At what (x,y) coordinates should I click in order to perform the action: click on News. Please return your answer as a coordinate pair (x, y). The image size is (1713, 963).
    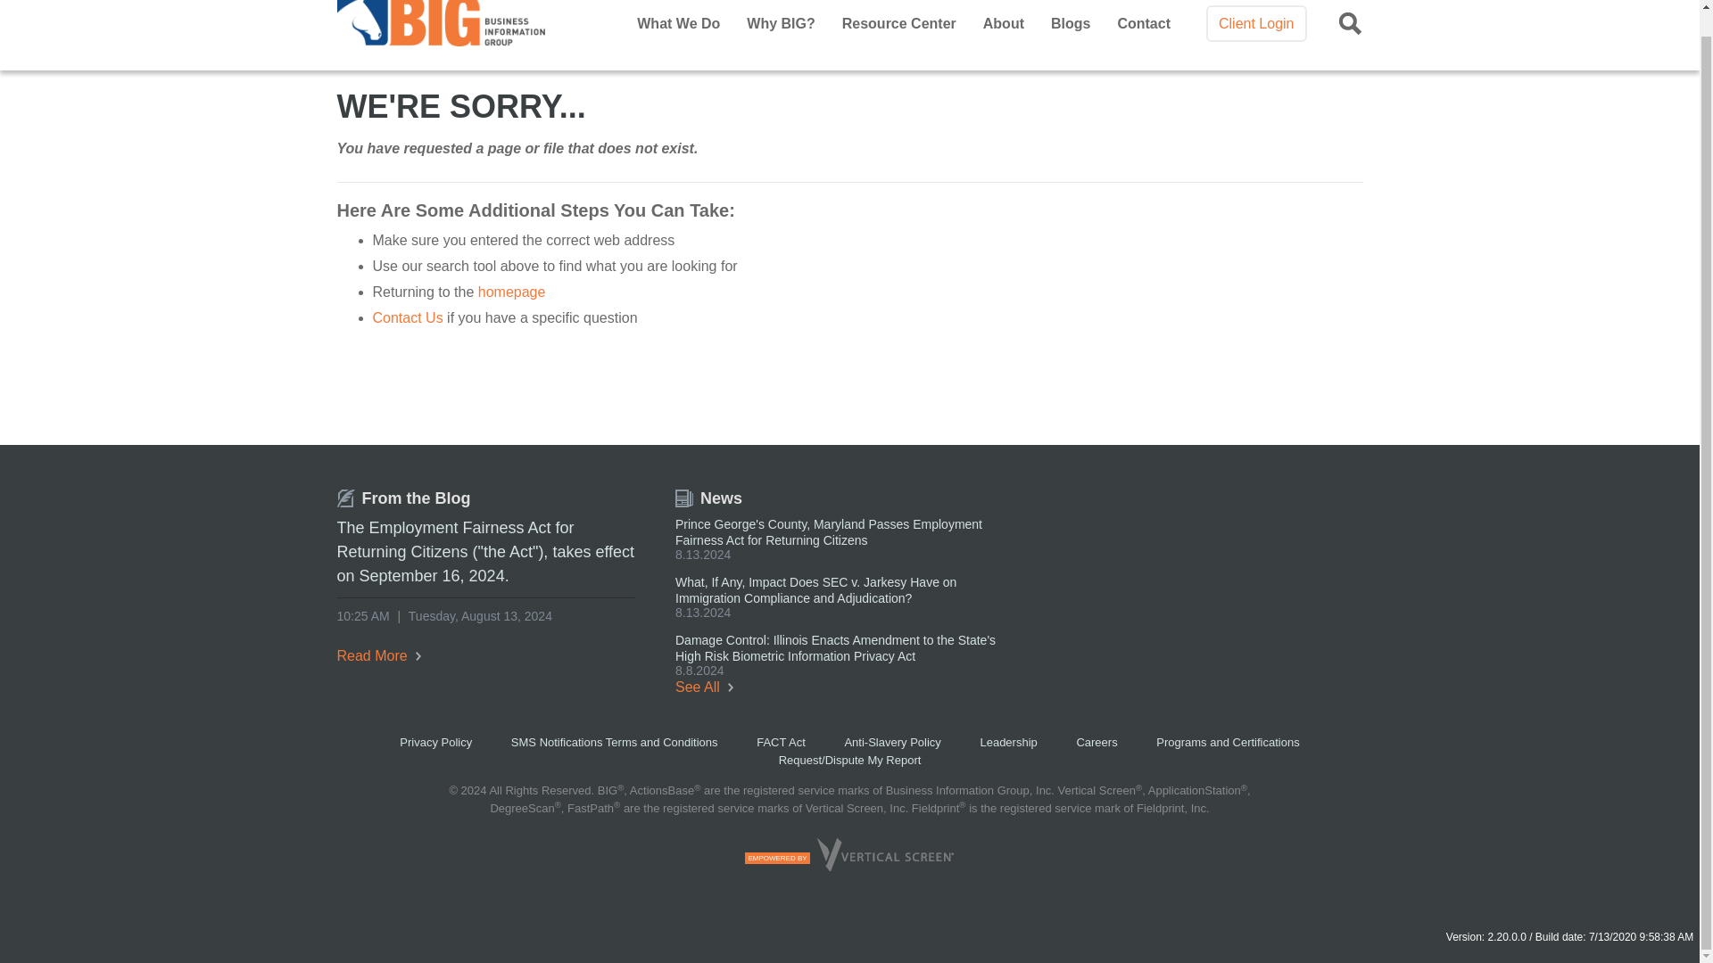
    Looking at the image, I should click on (708, 498).